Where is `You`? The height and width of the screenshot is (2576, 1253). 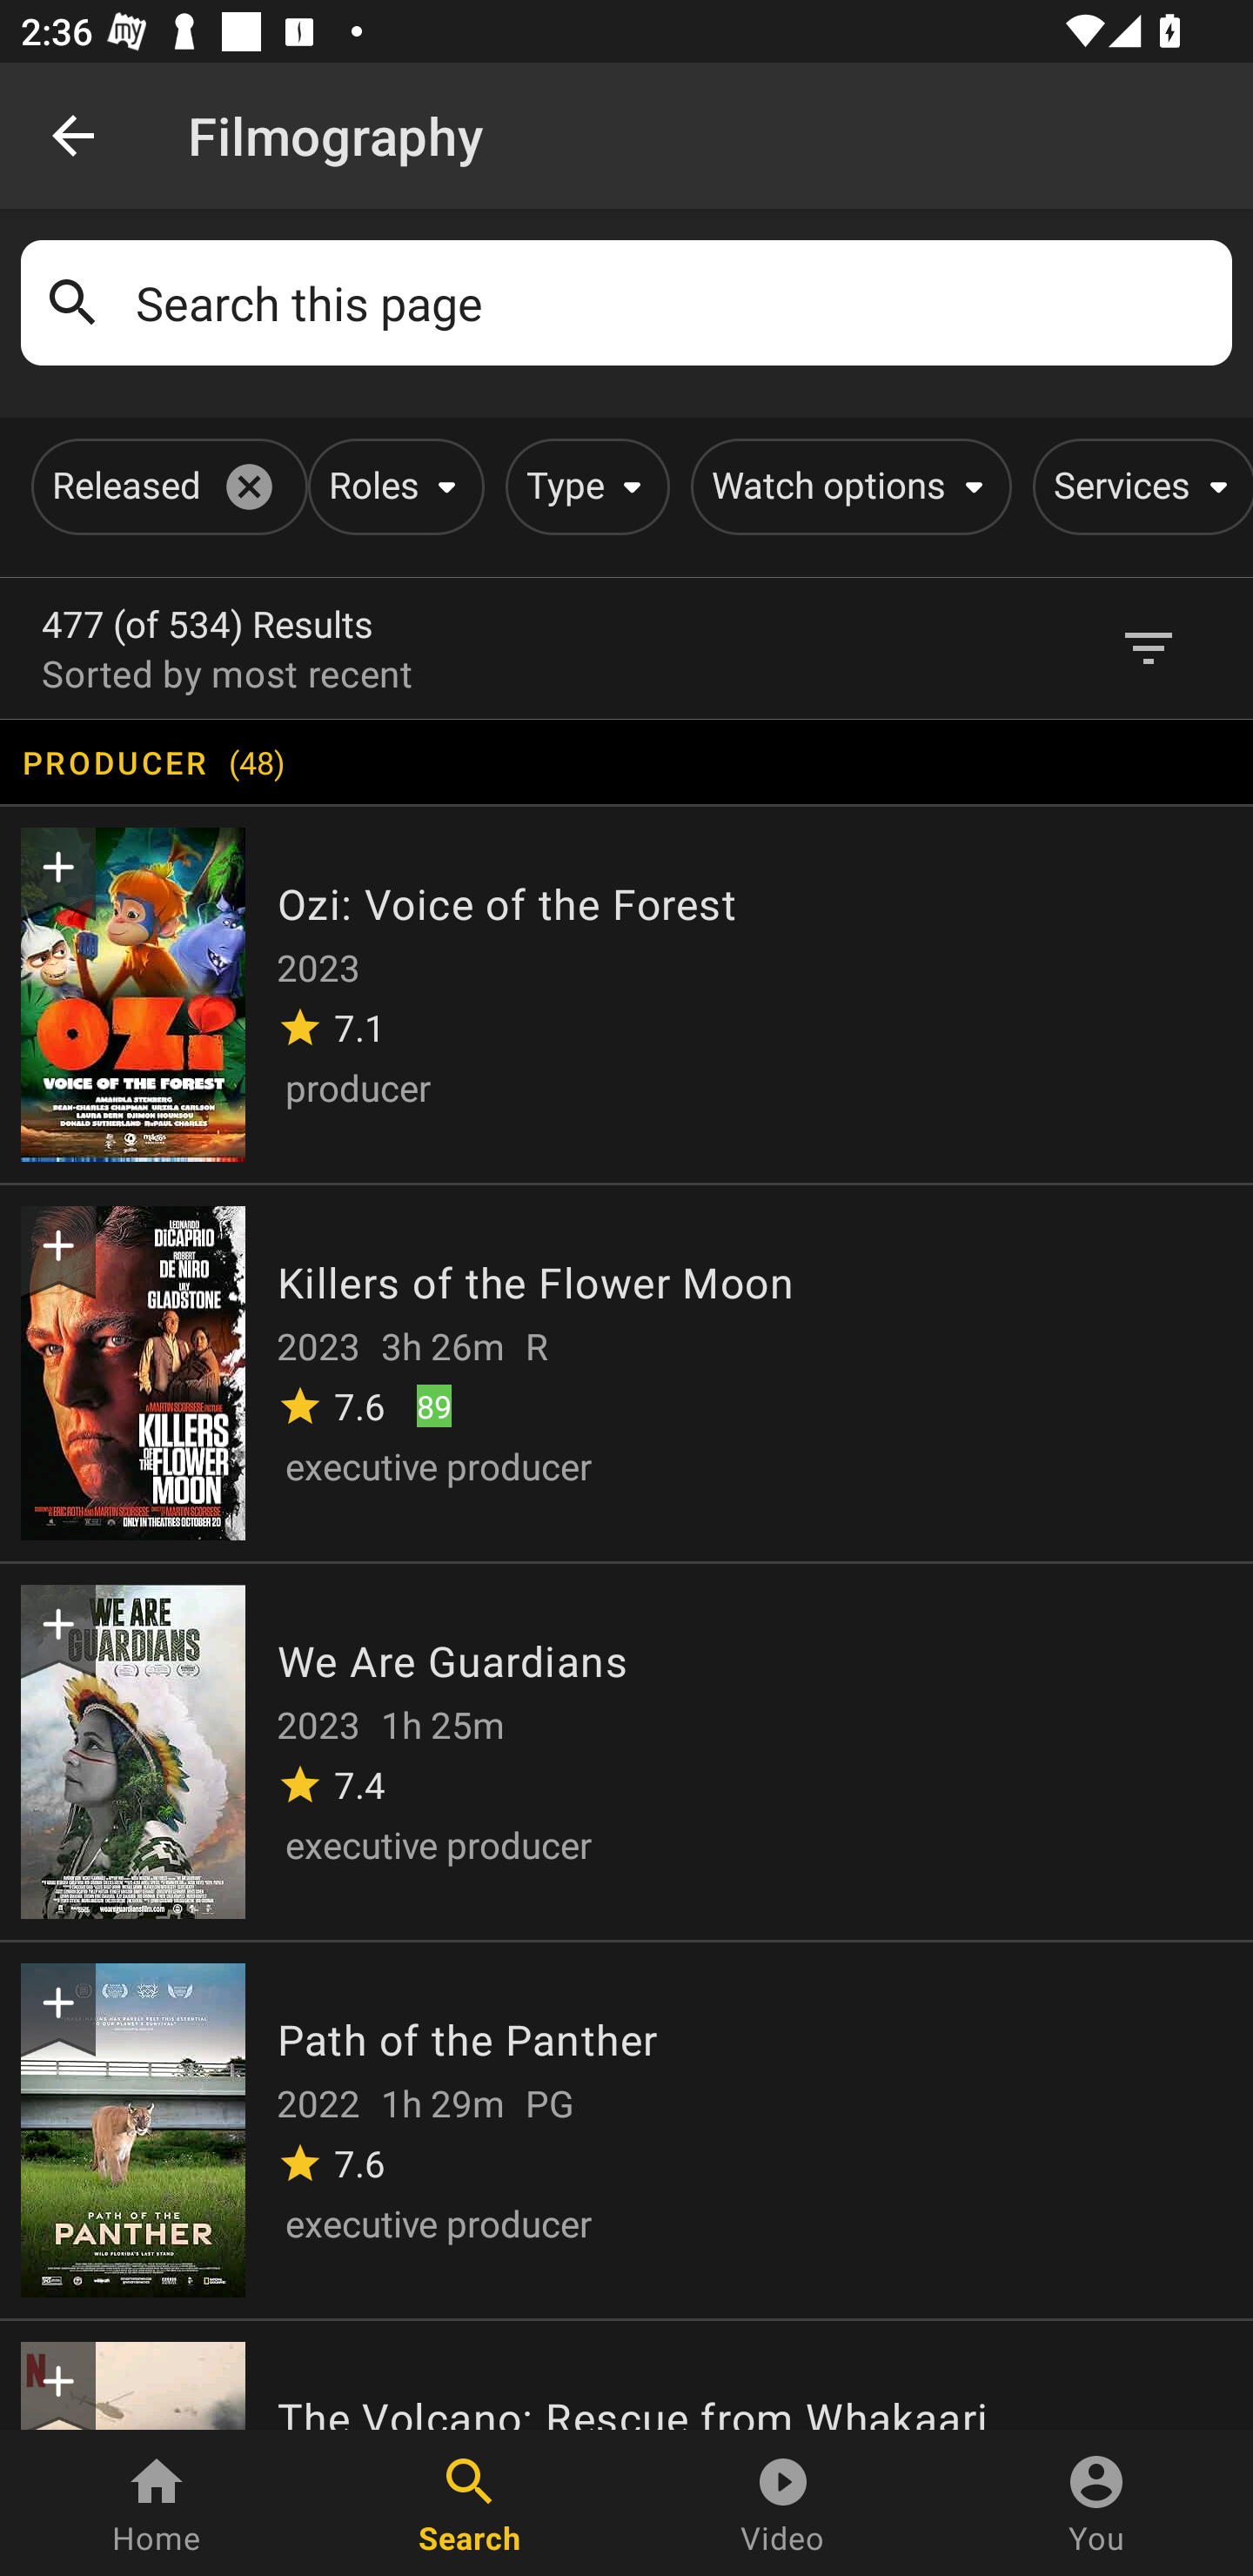 You is located at coordinates (1096, 2503).